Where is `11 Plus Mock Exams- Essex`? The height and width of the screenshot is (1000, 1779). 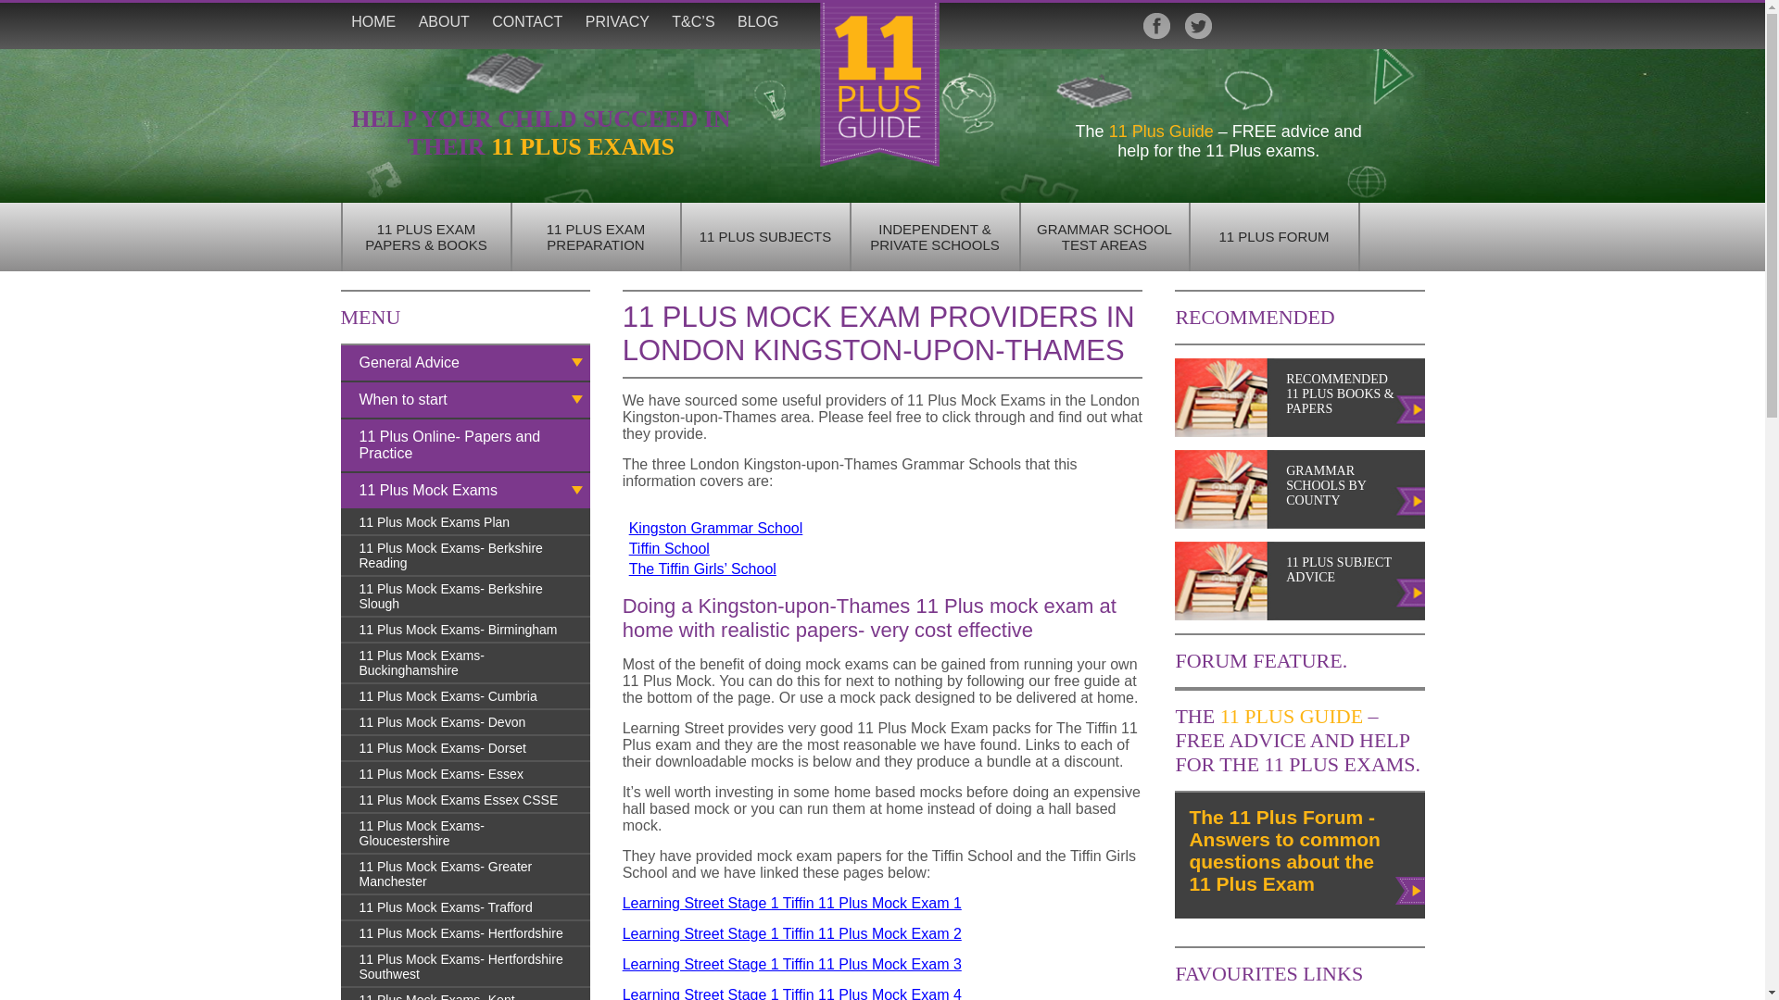
11 Plus Mock Exams- Essex is located at coordinates (465, 775).